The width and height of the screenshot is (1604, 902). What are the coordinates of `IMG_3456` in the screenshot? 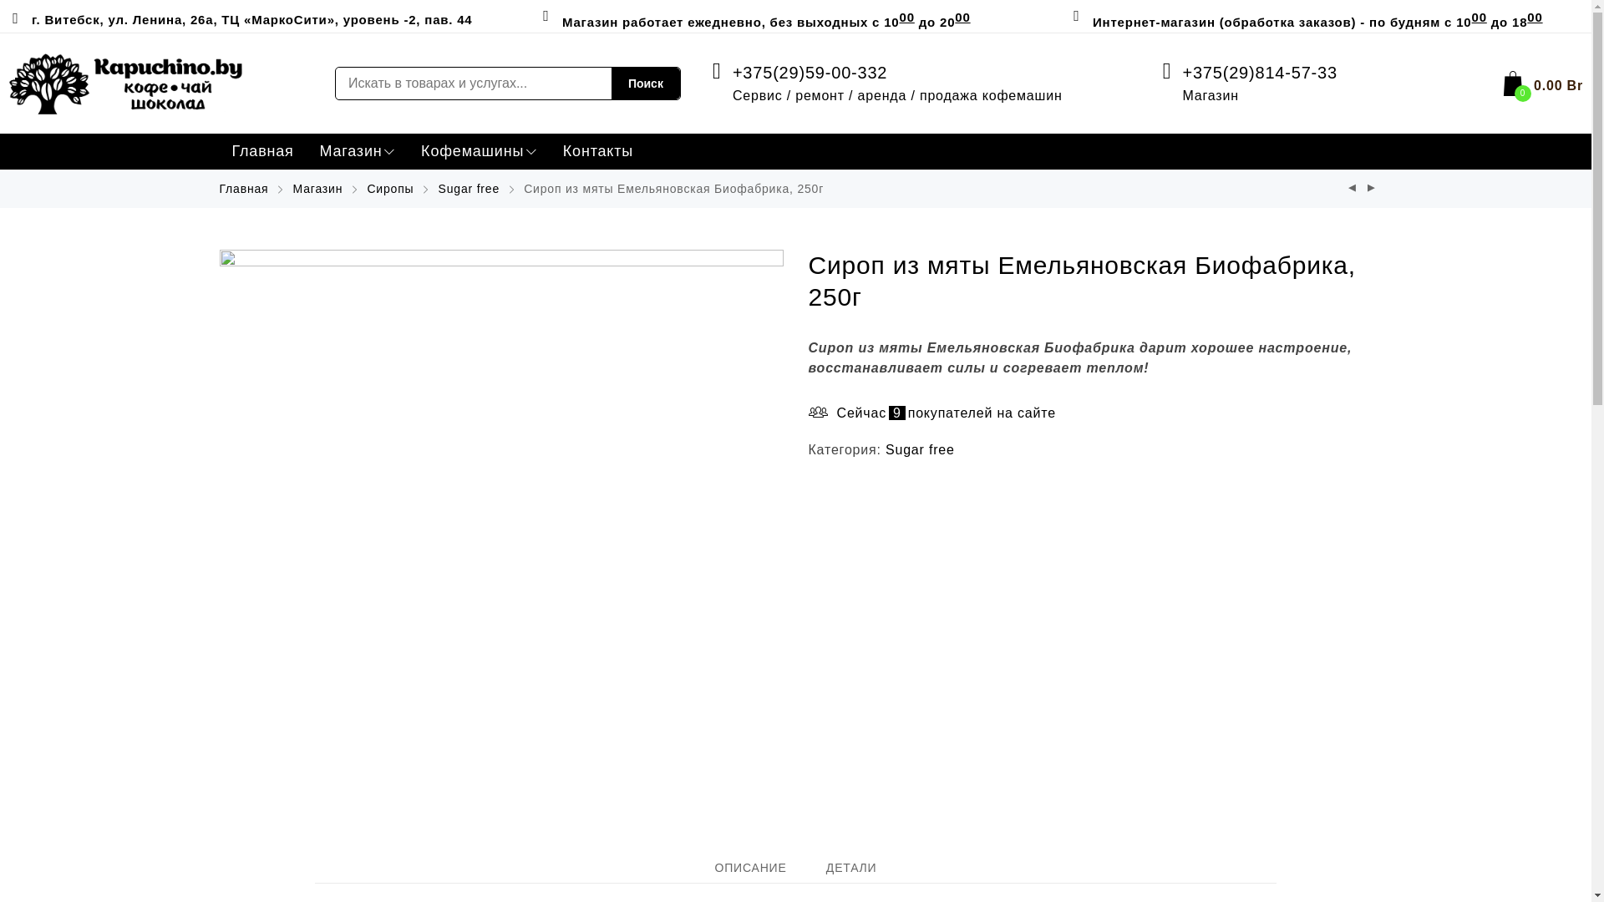 It's located at (501, 531).